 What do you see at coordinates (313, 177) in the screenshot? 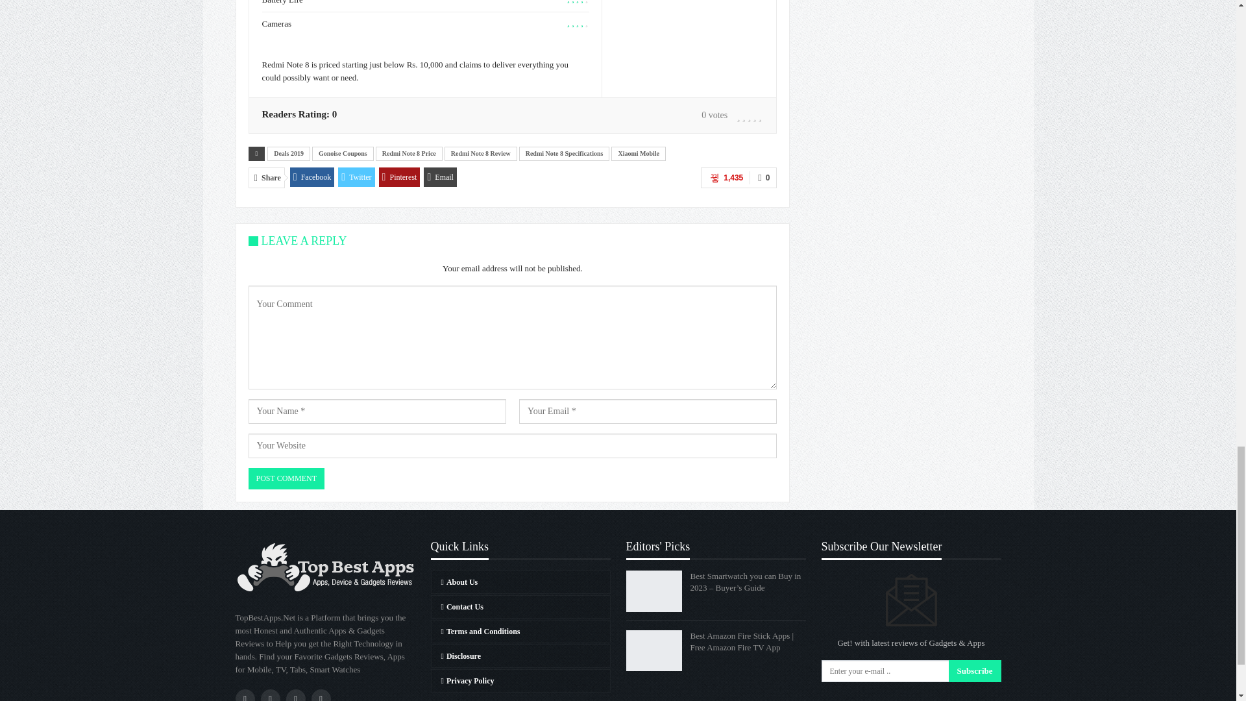
I see `Facebook` at bounding box center [313, 177].